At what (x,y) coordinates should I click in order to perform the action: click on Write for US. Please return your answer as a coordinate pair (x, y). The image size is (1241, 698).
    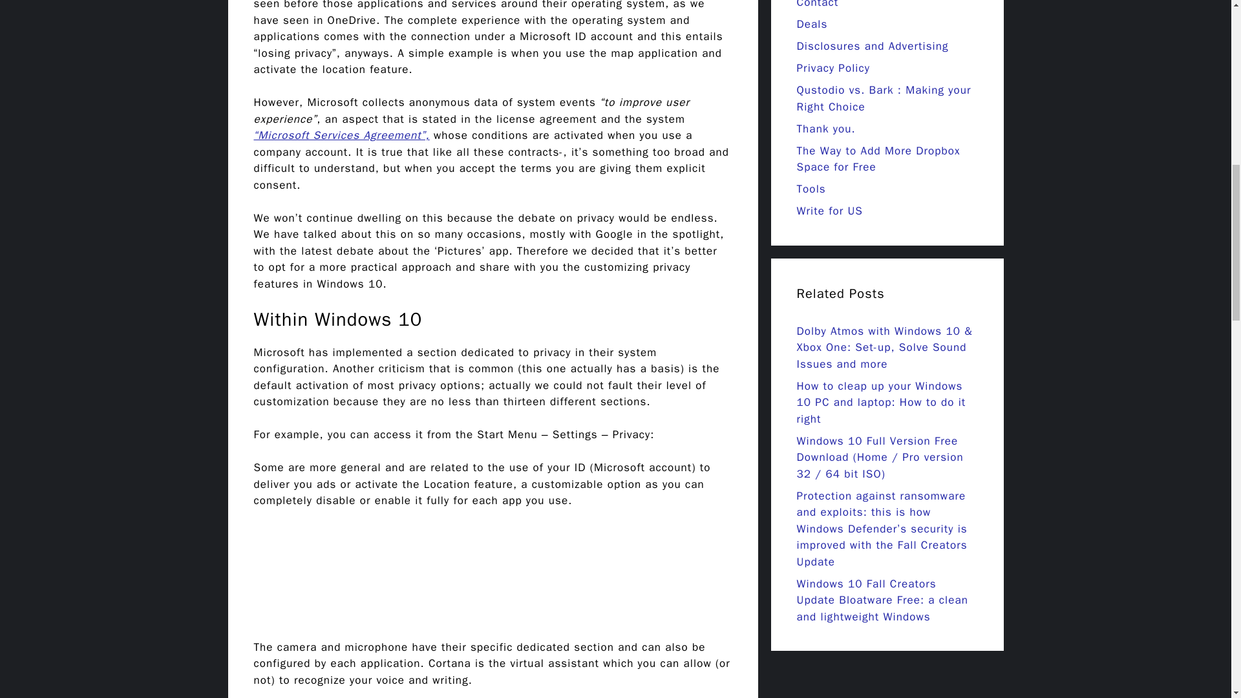
    Looking at the image, I should click on (829, 211).